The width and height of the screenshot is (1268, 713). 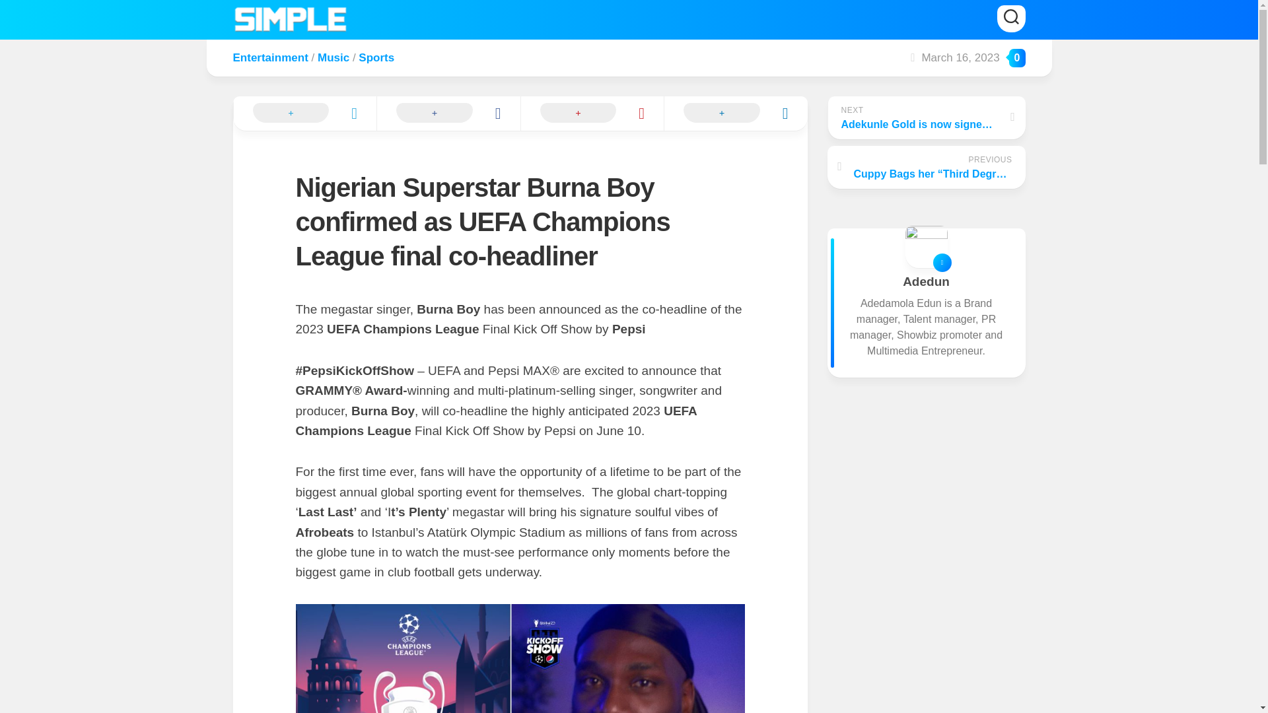 I want to click on Share on Facebook, so click(x=925, y=118).